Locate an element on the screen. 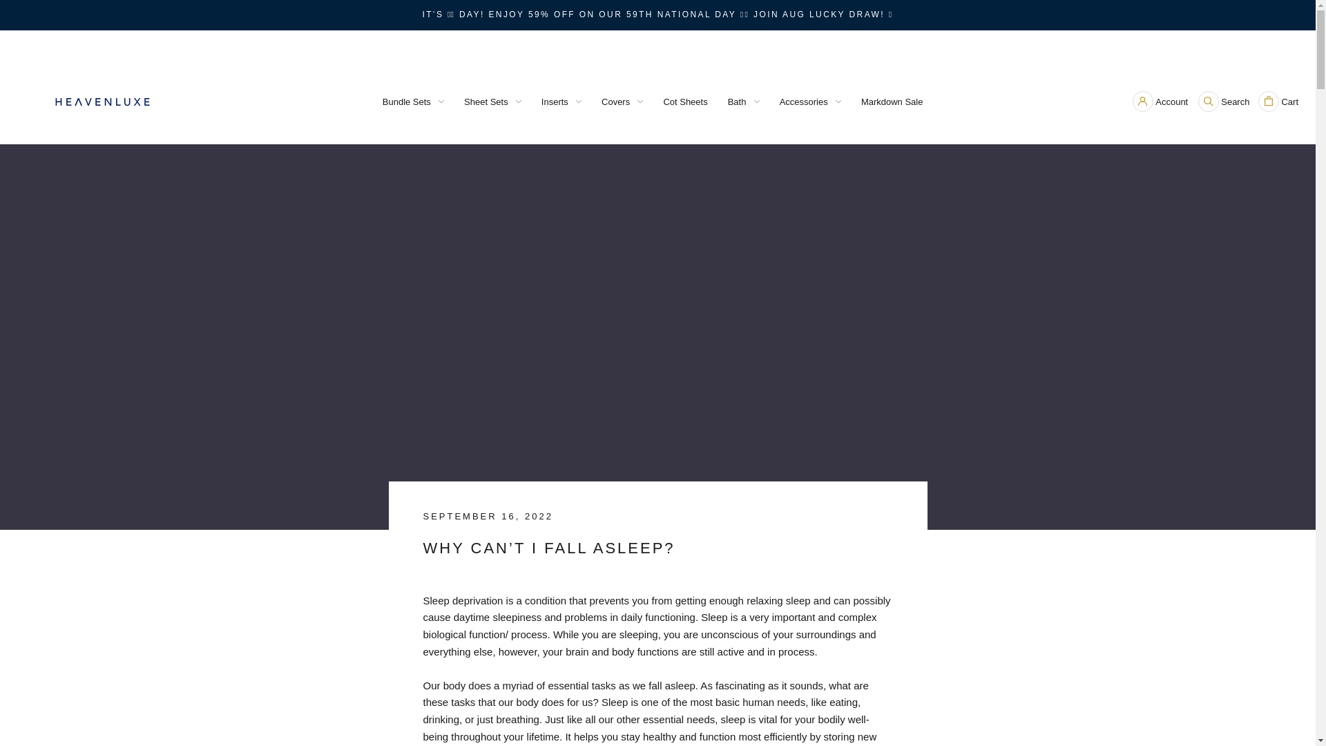 Image resolution: width=1326 pixels, height=746 pixels. Sheet Sets is located at coordinates (486, 102).